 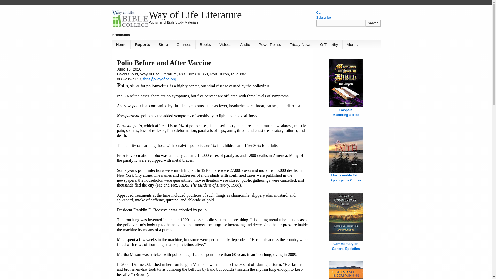 I want to click on Home, so click(x=121, y=44).